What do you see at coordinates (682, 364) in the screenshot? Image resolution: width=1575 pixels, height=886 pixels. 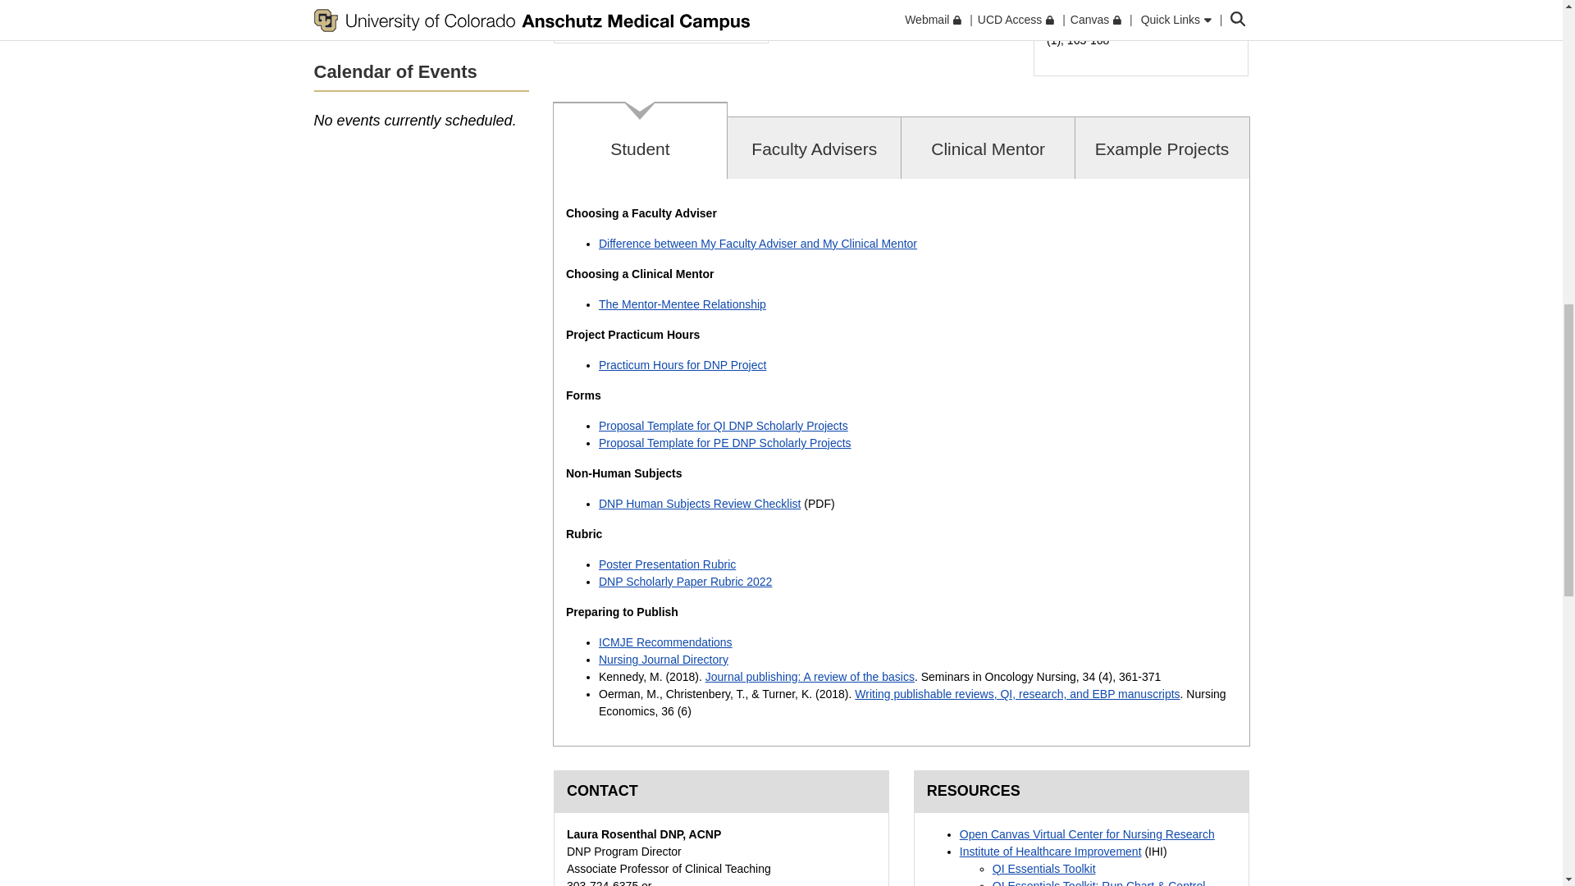 I see `Practicum Hours for DNP Project` at bounding box center [682, 364].